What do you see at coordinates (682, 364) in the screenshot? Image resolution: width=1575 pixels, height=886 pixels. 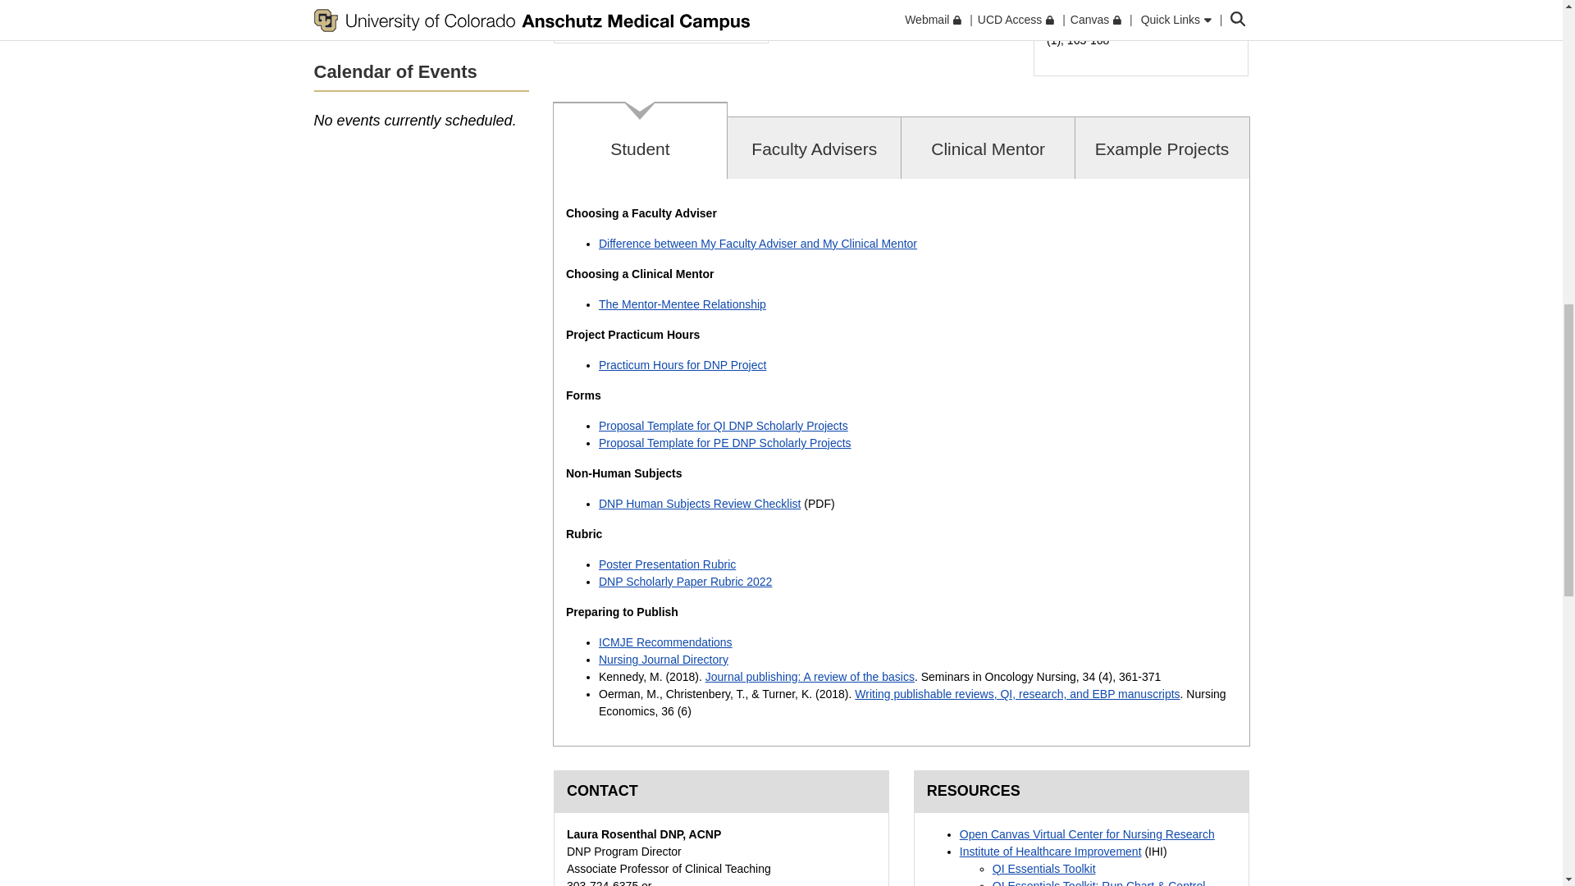 I see `Practicum Hours for DNP Project` at bounding box center [682, 364].